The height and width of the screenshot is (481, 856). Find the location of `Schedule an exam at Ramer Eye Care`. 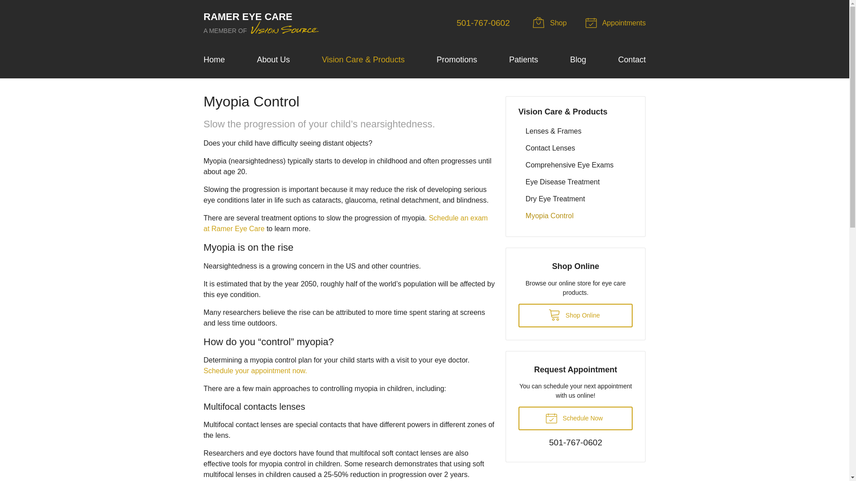

Schedule an exam at Ramer Eye Care is located at coordinates (346, 223).